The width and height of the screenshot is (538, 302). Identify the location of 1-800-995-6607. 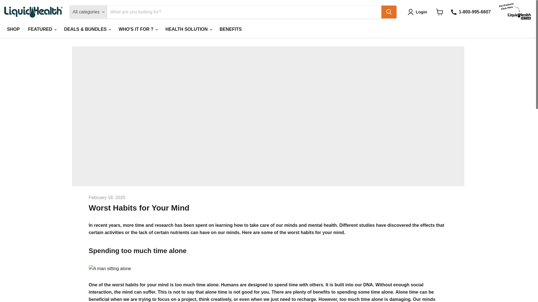
(470, 12).